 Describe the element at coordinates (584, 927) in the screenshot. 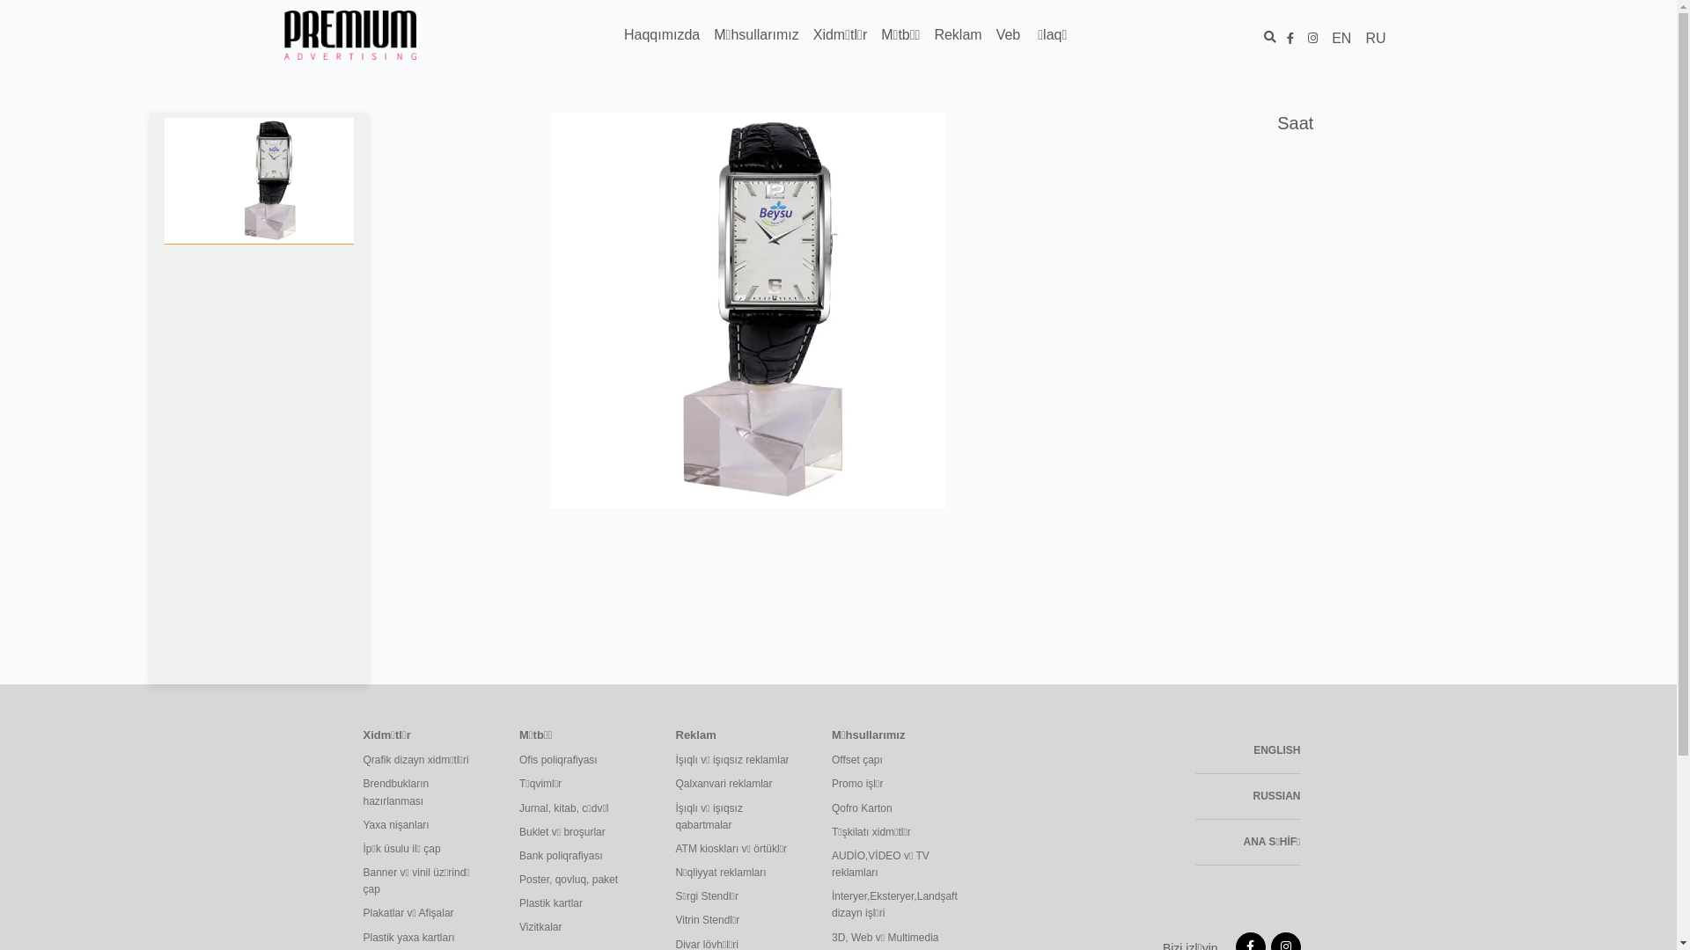

I see `Vizitkalar` at that location.